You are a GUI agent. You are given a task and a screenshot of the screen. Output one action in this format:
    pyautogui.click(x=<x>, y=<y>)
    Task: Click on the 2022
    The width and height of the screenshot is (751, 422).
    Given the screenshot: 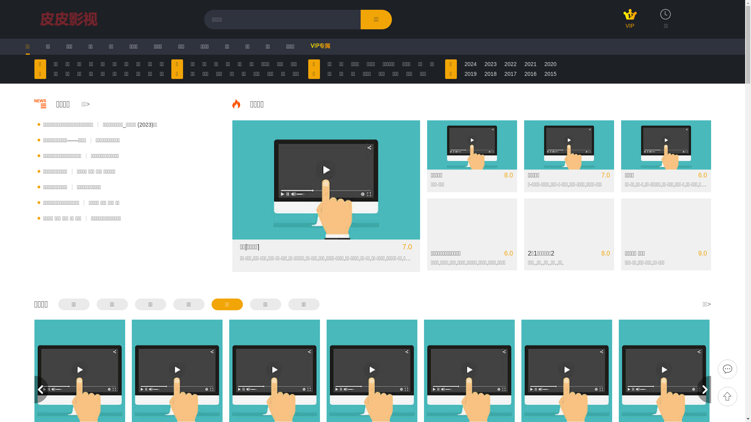 What is the action you would take?
    pyautogui.click(x=511, y=64)
    